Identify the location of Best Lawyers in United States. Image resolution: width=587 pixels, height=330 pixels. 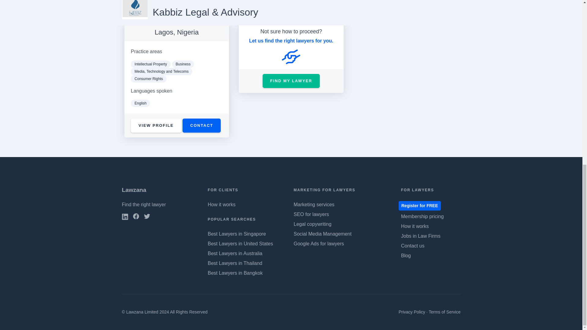
(240, 244).